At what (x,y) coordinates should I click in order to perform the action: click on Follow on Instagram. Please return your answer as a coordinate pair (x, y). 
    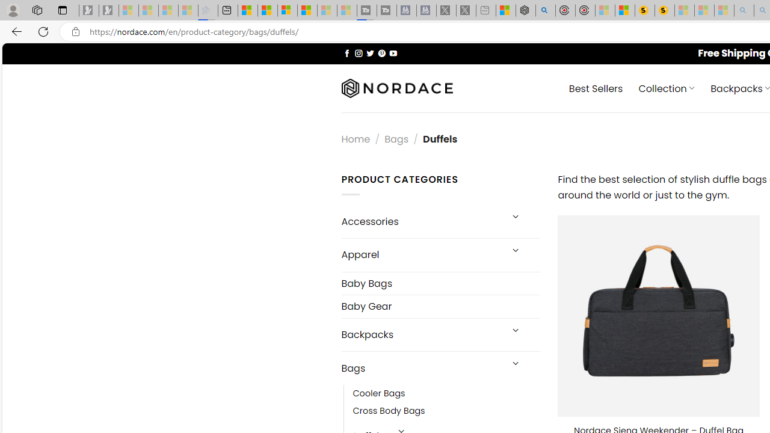
    Looking at the image, I should click on (359, 53).